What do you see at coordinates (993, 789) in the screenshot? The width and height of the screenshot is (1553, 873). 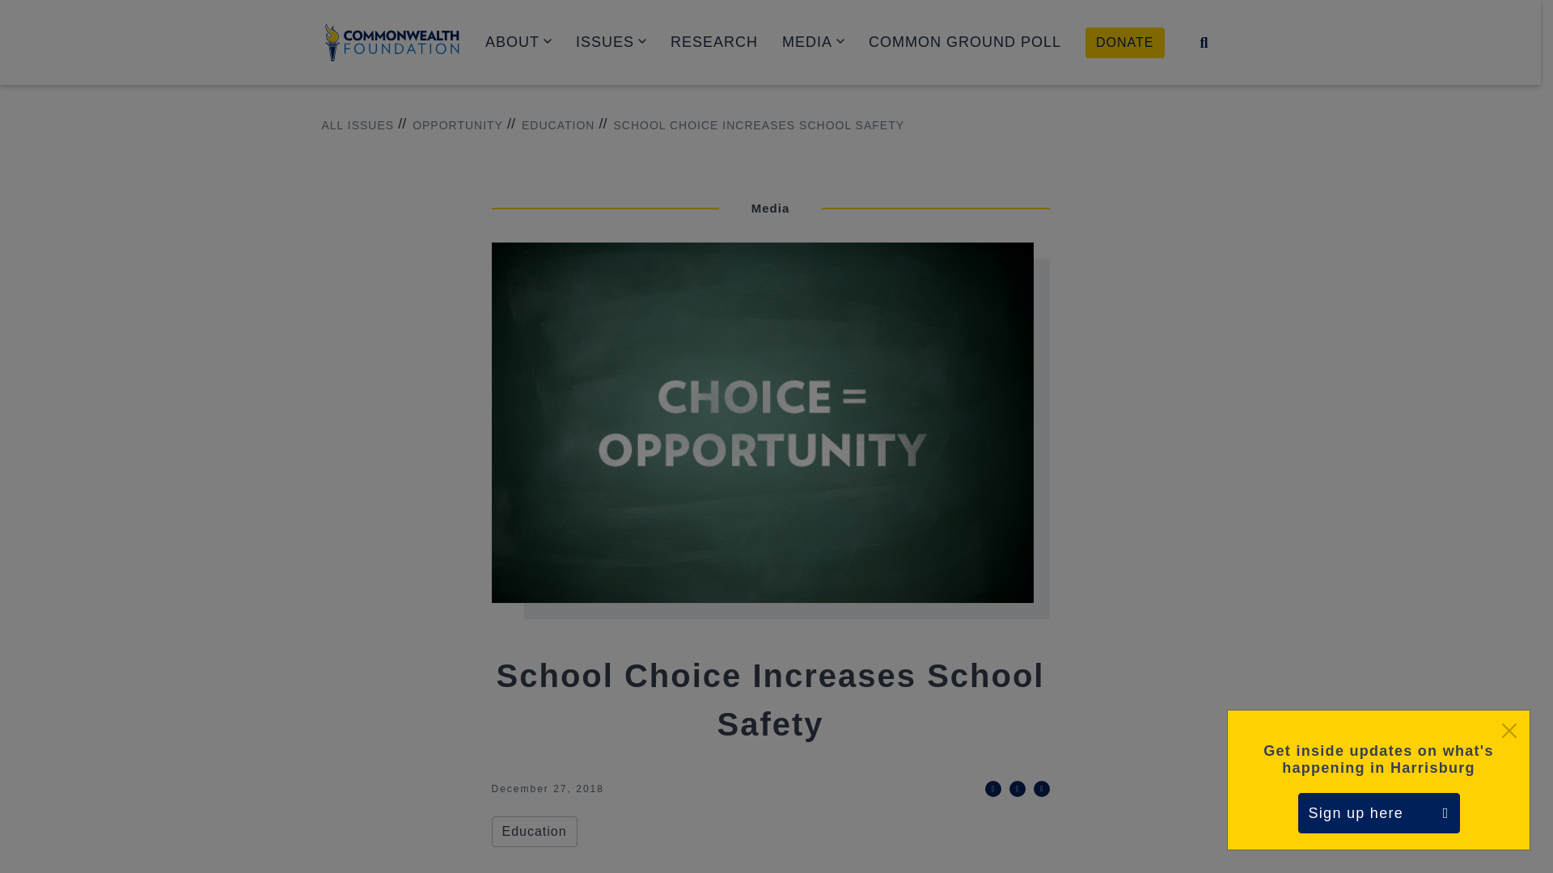 I see `Twitter` at bounding box center [993, 789].